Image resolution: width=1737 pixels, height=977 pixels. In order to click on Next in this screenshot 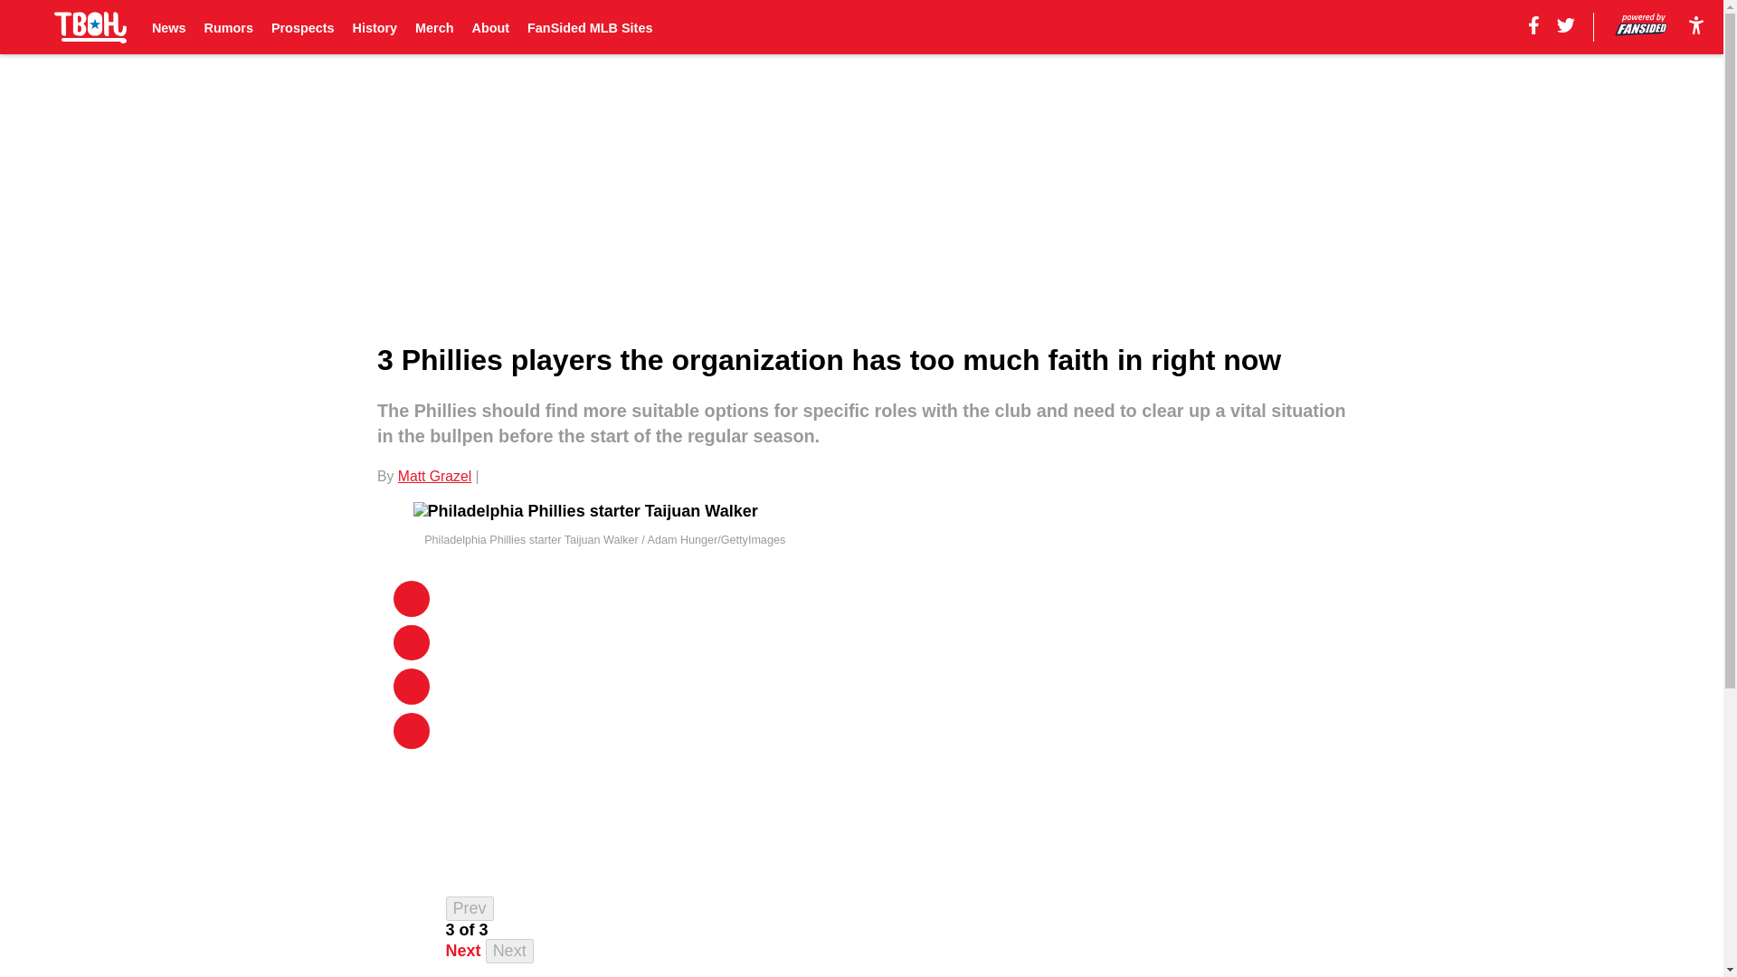, I will do `click(463, 950)`.